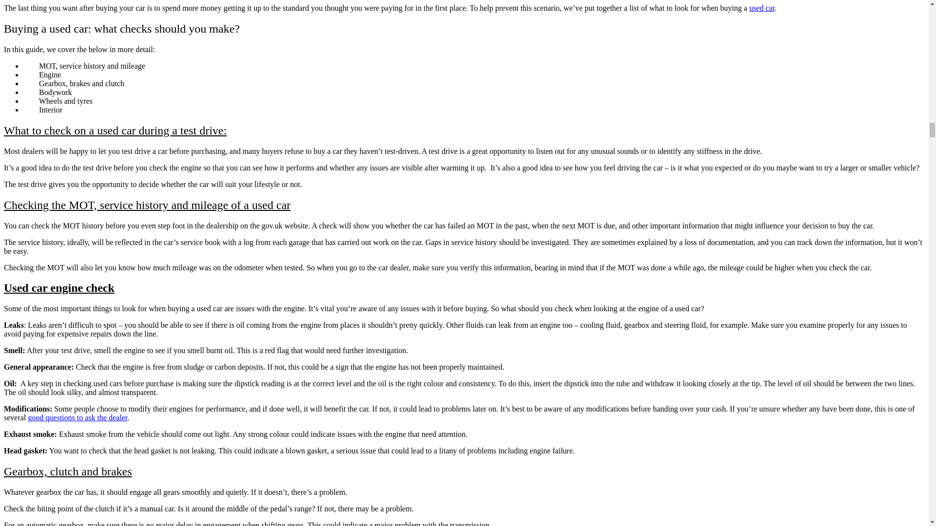  I want to click on good questions to ask the dealer, so click(78, 417).